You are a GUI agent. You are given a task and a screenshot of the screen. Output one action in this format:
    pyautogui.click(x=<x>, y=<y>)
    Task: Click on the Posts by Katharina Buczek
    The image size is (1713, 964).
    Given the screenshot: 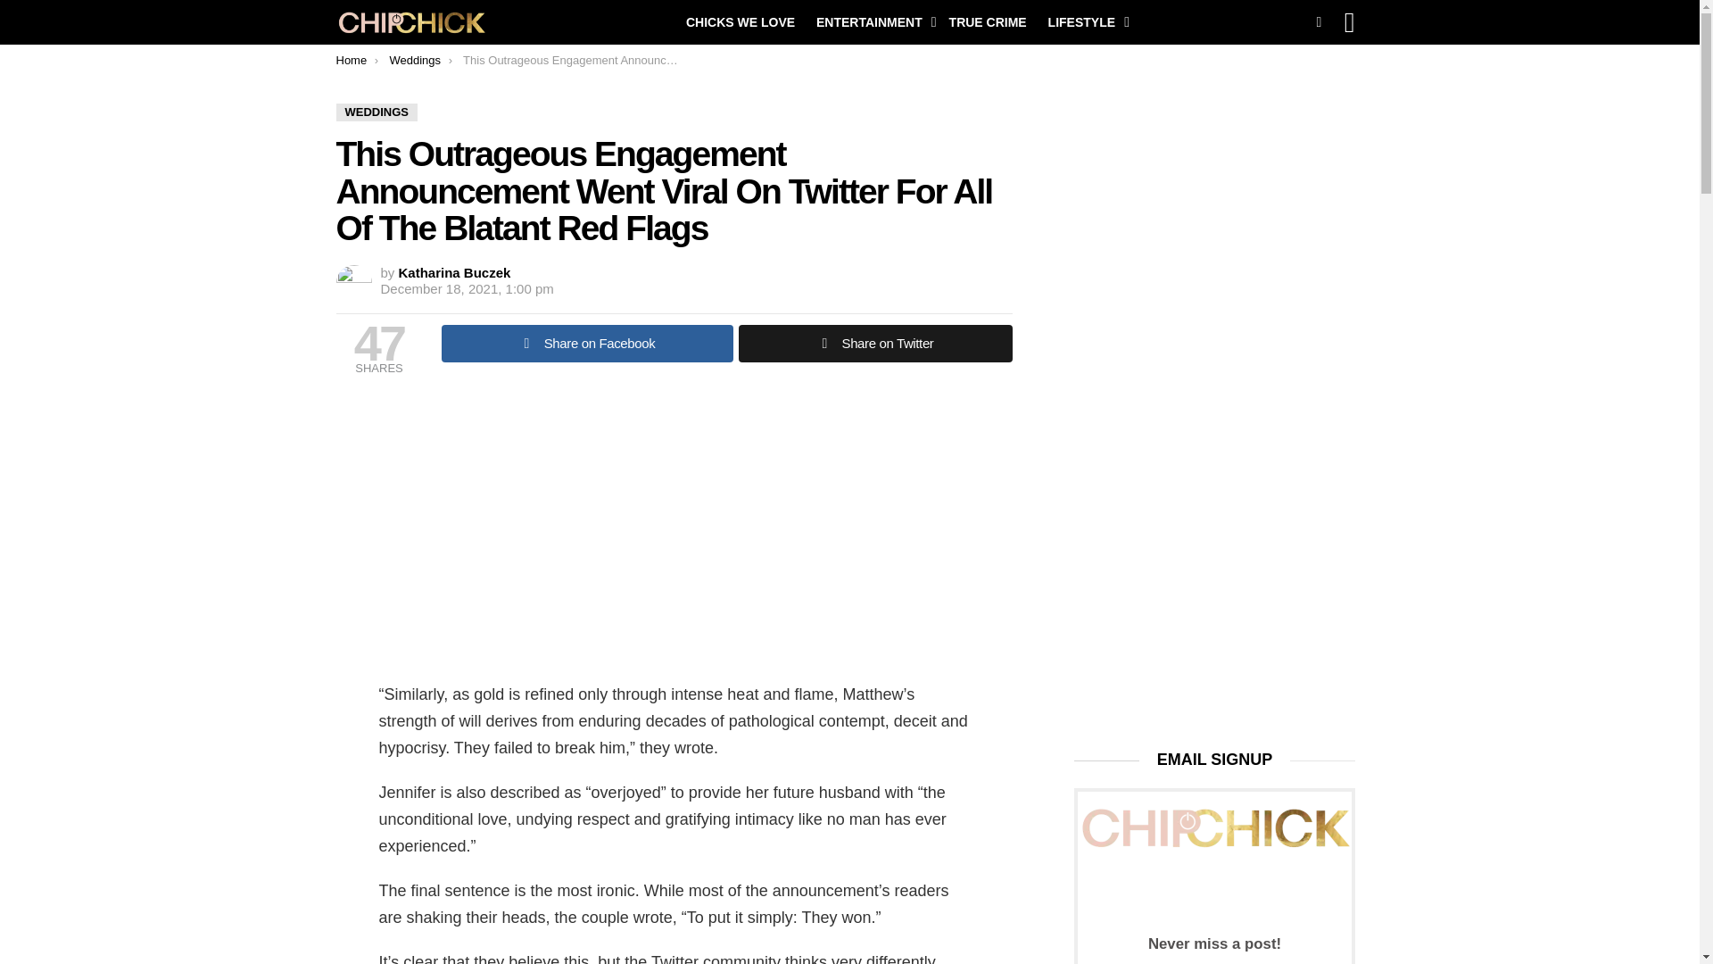 What is the action you would take?
    pyautogui.click(x=455, y=273)
    